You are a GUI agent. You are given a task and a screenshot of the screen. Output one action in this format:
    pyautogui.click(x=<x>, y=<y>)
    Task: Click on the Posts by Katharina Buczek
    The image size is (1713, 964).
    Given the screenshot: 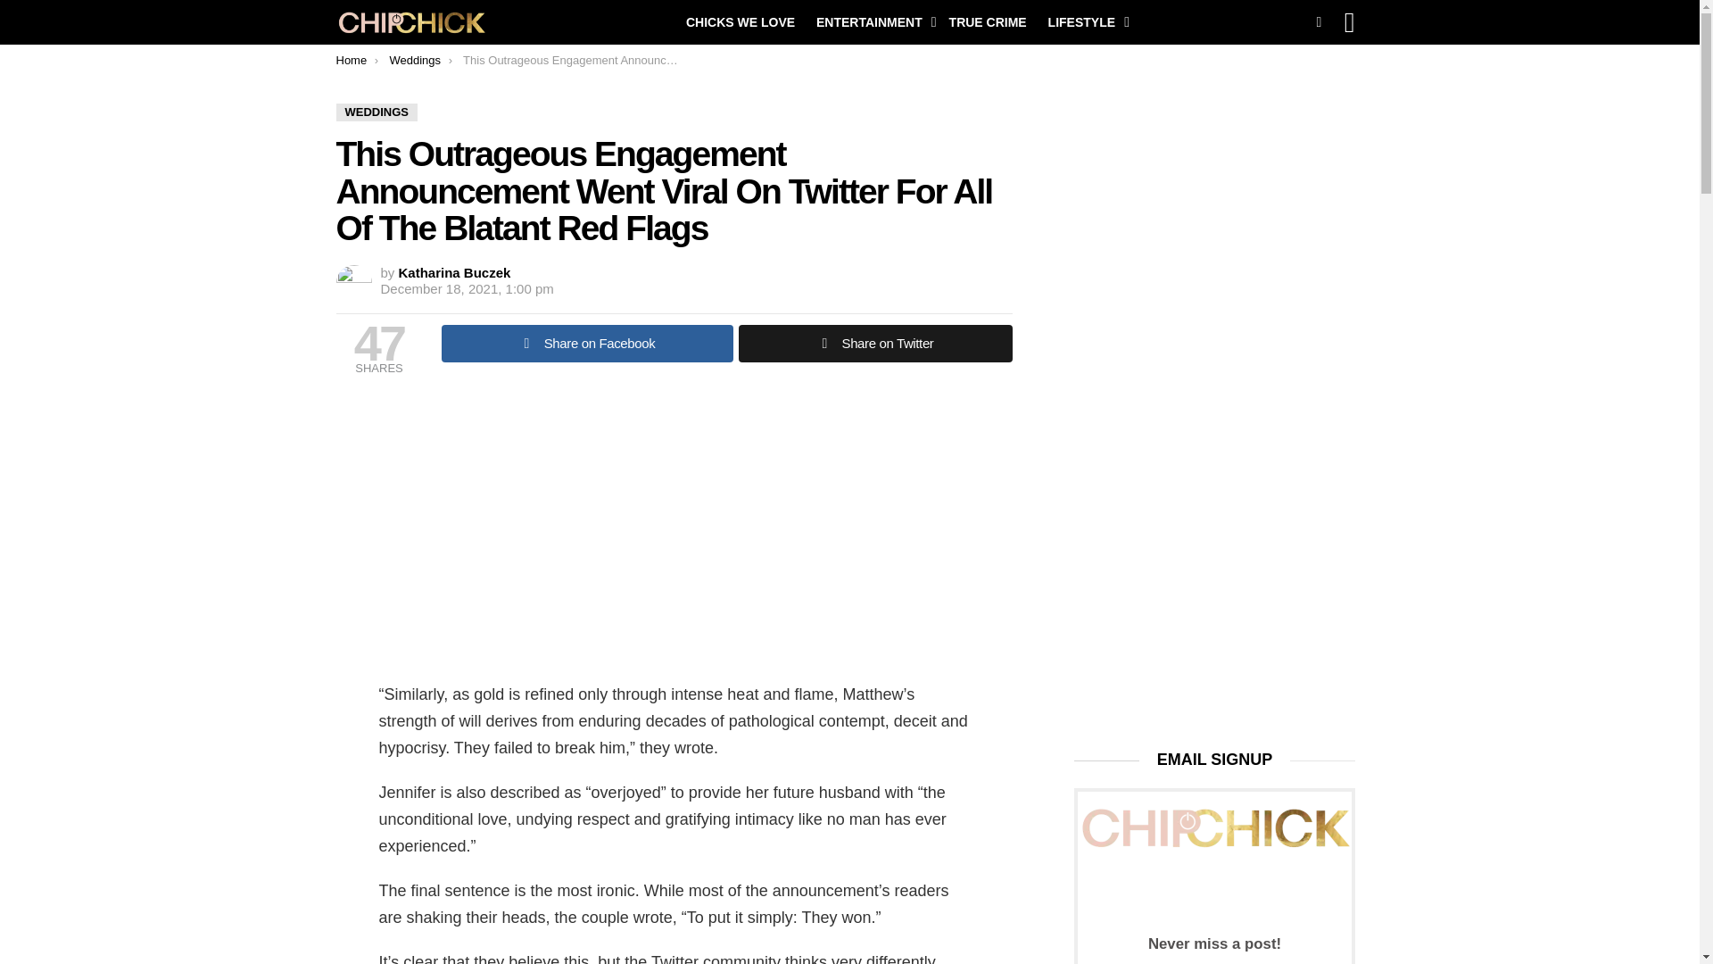 What is the action you would take?
    pyautogui.click(x=455, y=273)
    